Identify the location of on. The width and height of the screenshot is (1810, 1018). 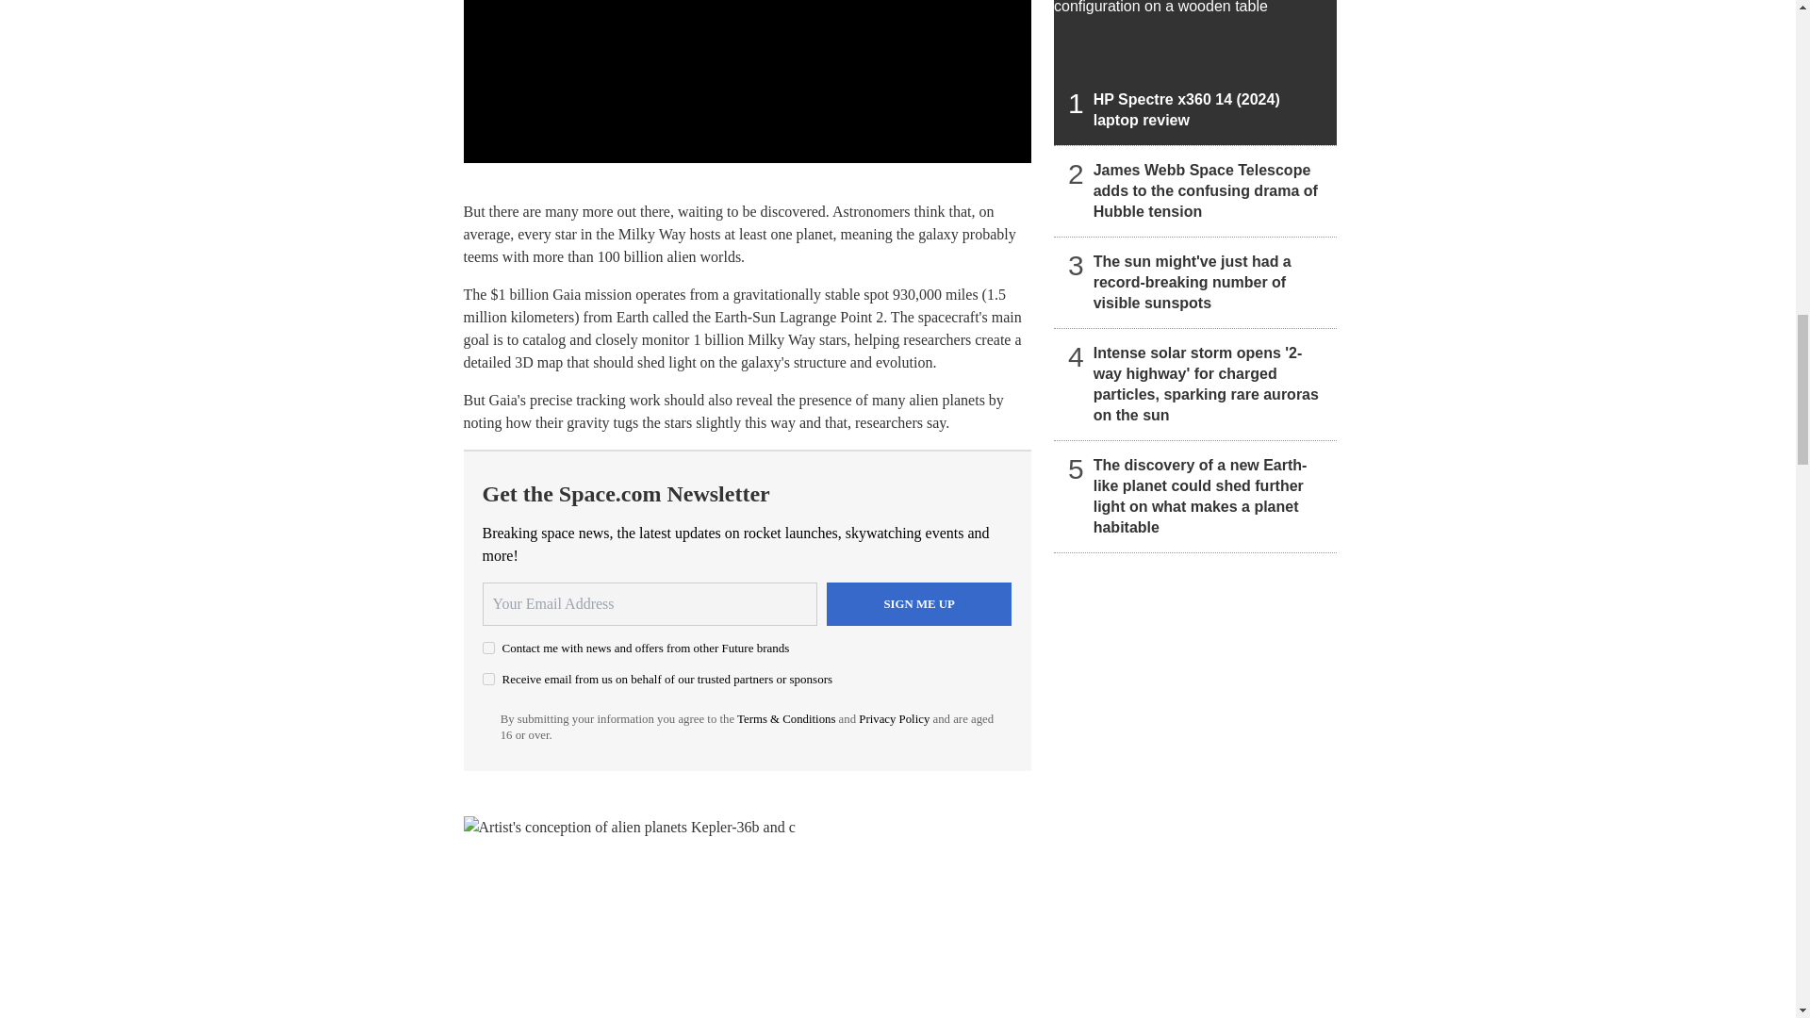
(488, 649).